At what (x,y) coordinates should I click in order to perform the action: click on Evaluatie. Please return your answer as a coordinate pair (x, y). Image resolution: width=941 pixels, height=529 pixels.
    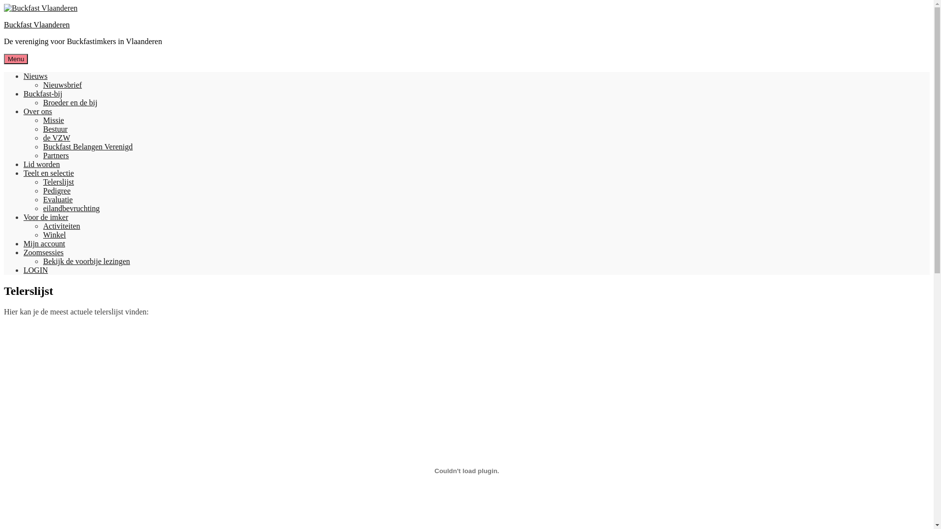
    Looking at the image, I should click on (58, 200).